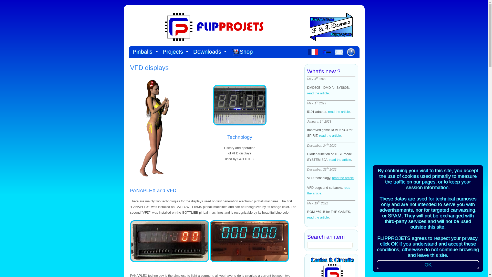 The height and width of the screenshot is (277, 492). I want to click on Projects, so click(174, 52).